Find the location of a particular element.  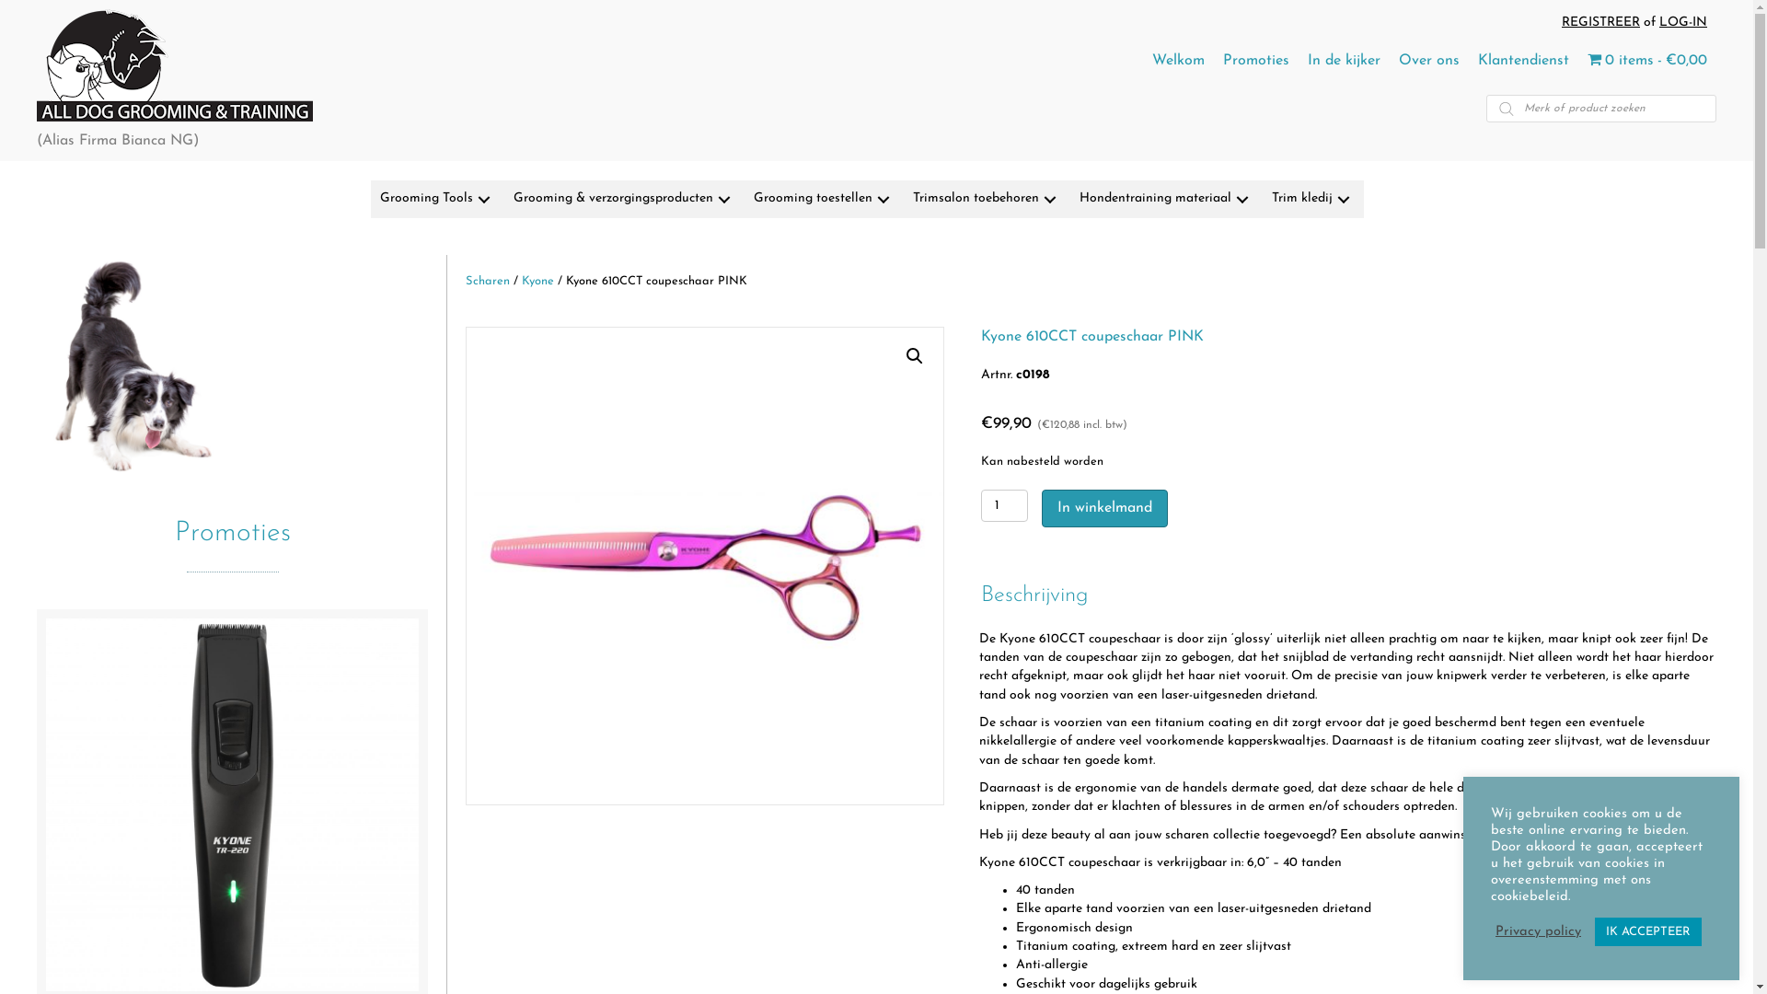

c7028 - Kyone trimmer TR 220 is located at coordinates (232, 804).